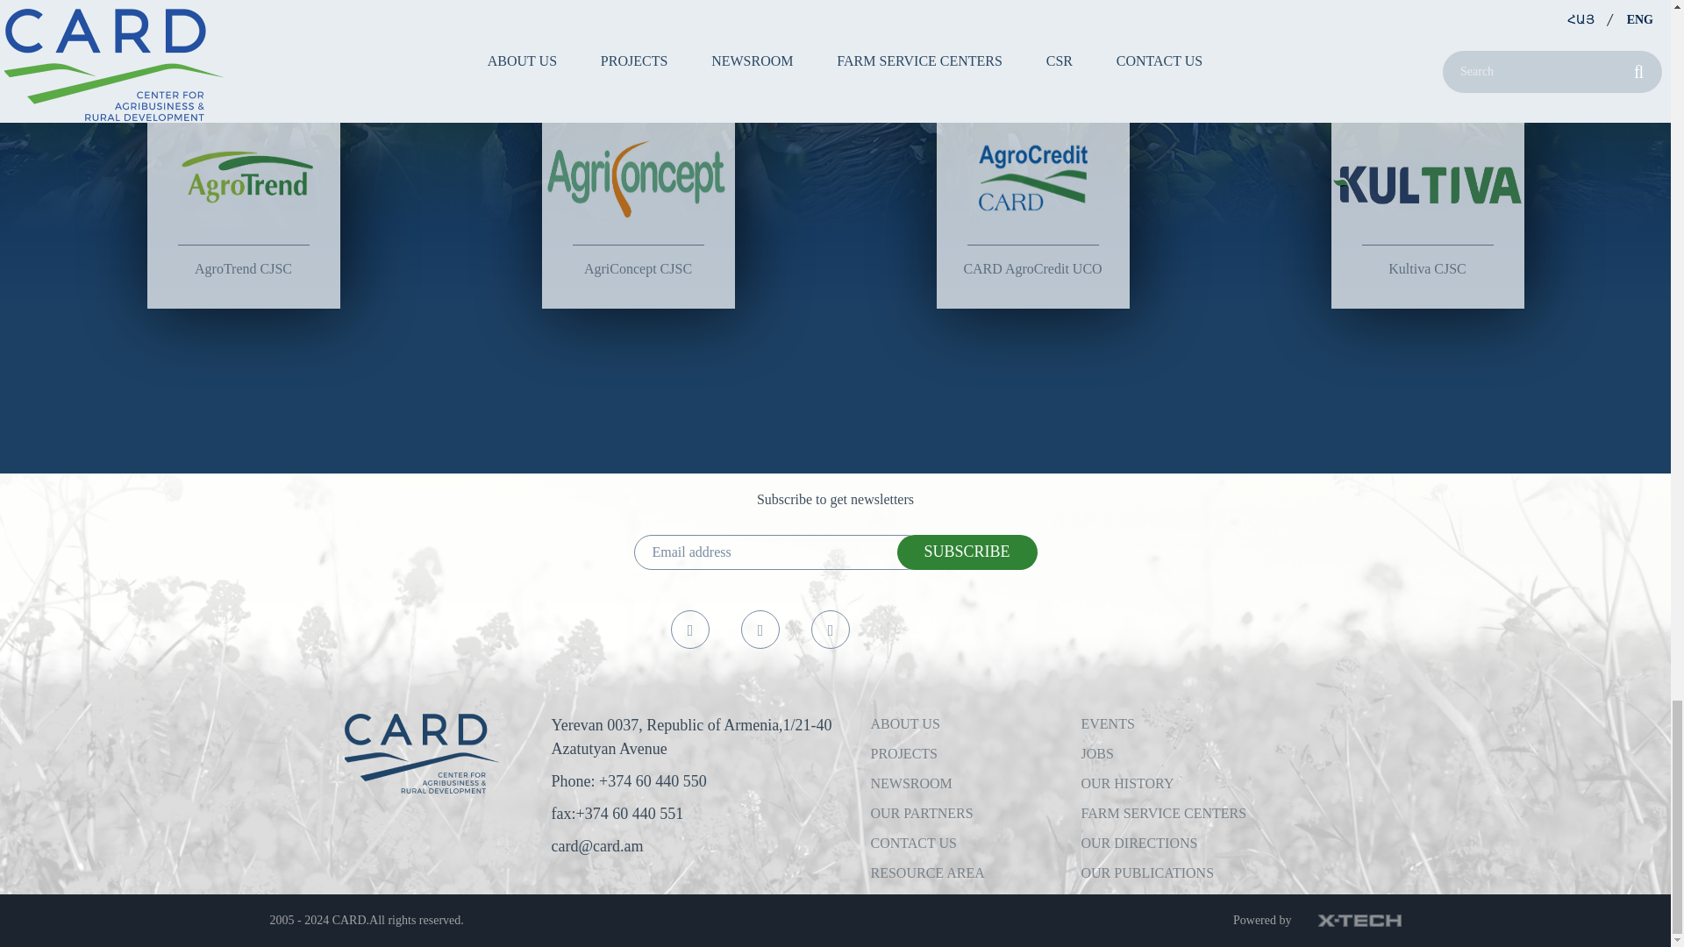  I want to click on JOBS, so click(1096, 754).